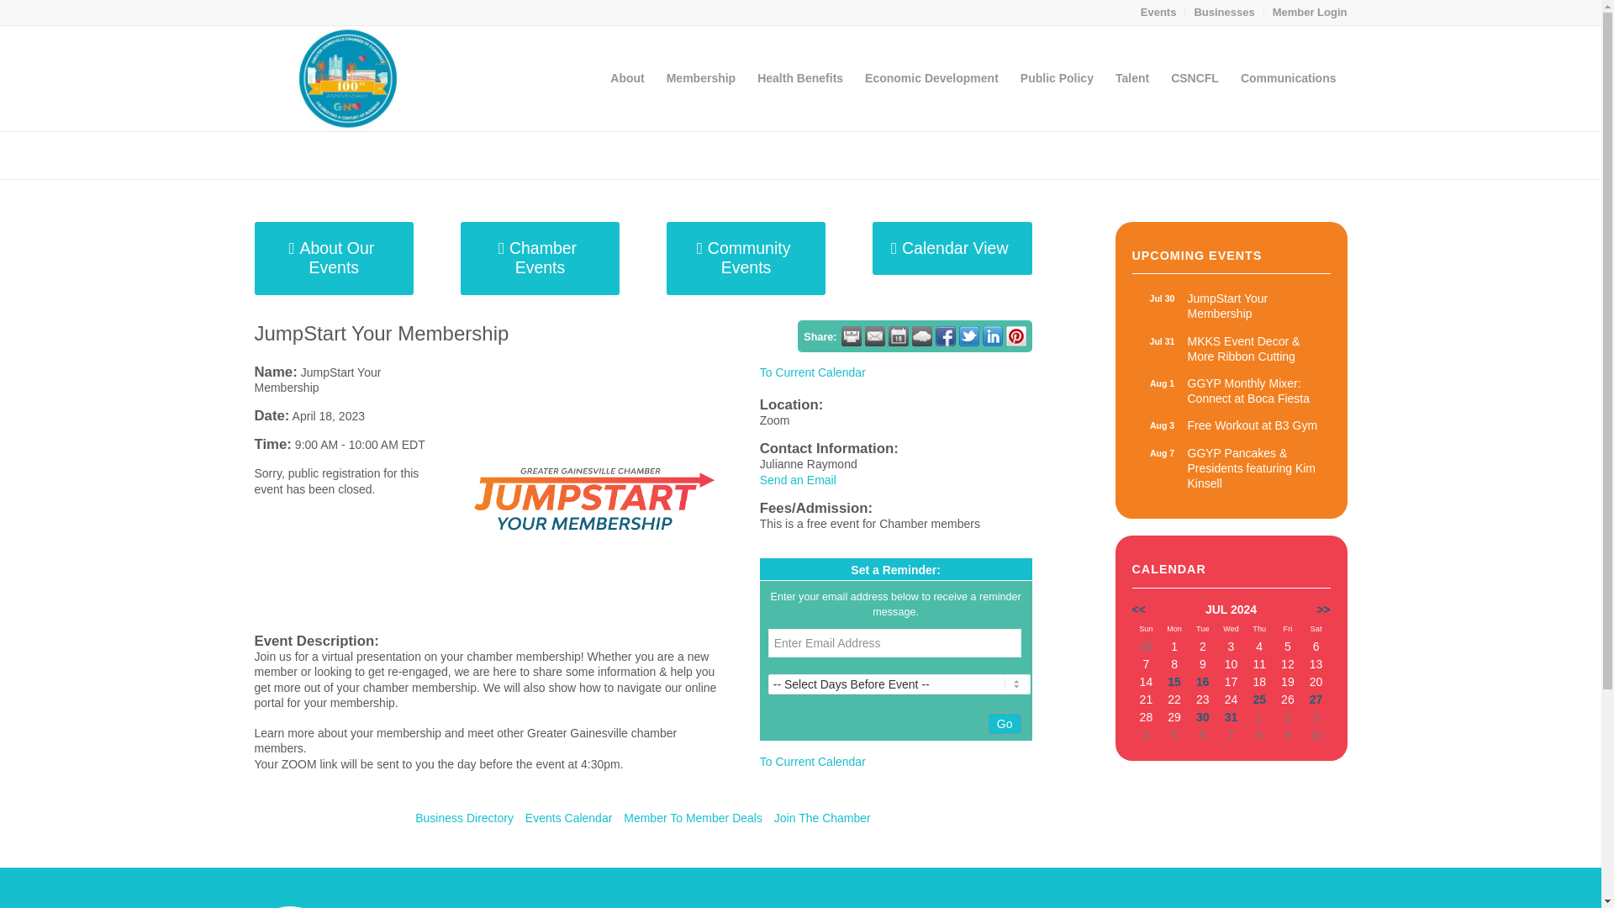  I want to click on Next Month, so click(1323, 610).